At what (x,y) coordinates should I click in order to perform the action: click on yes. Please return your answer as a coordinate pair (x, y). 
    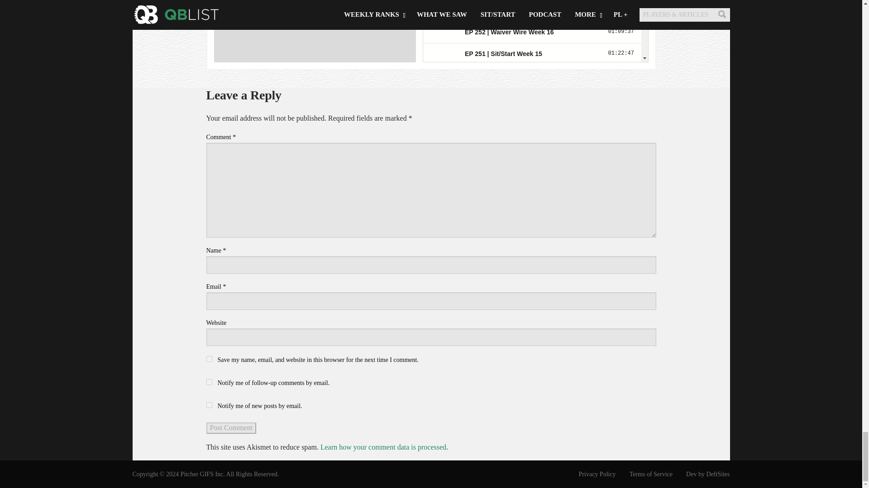
    Looking at the image, I should click on (209, 359).